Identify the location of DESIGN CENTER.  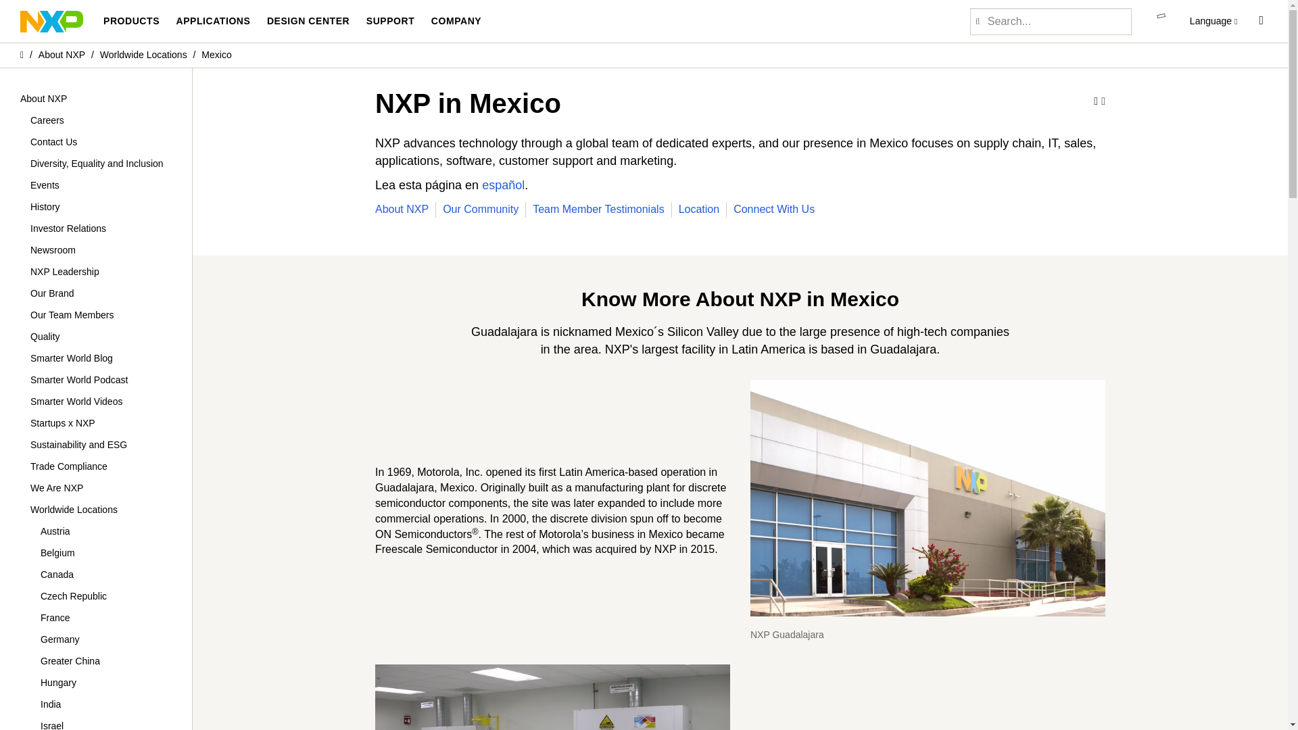
(308, 21).